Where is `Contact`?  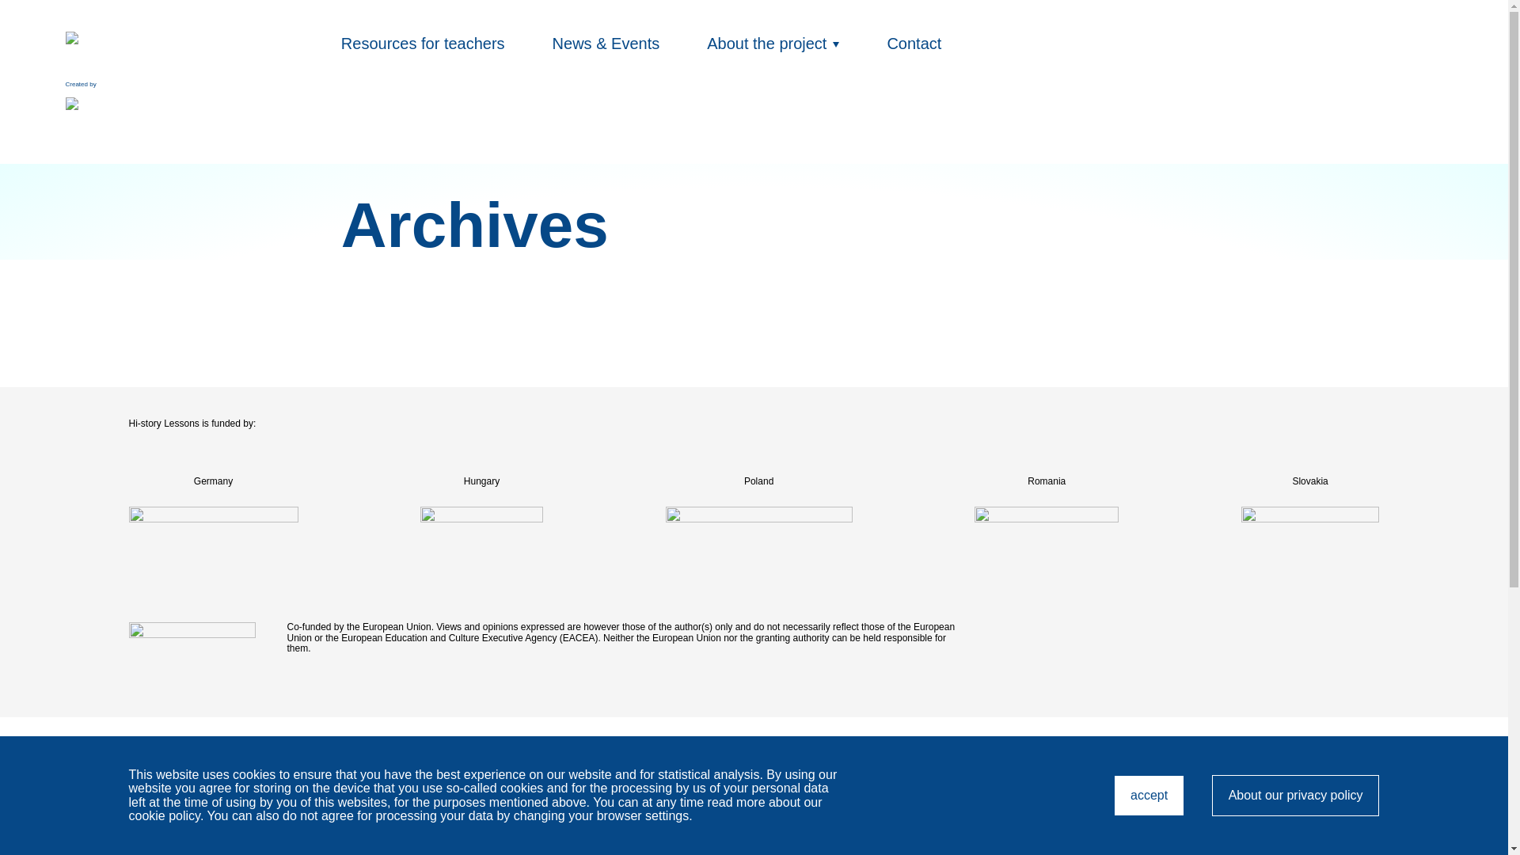 Contact is located at coordinates (97, 115).